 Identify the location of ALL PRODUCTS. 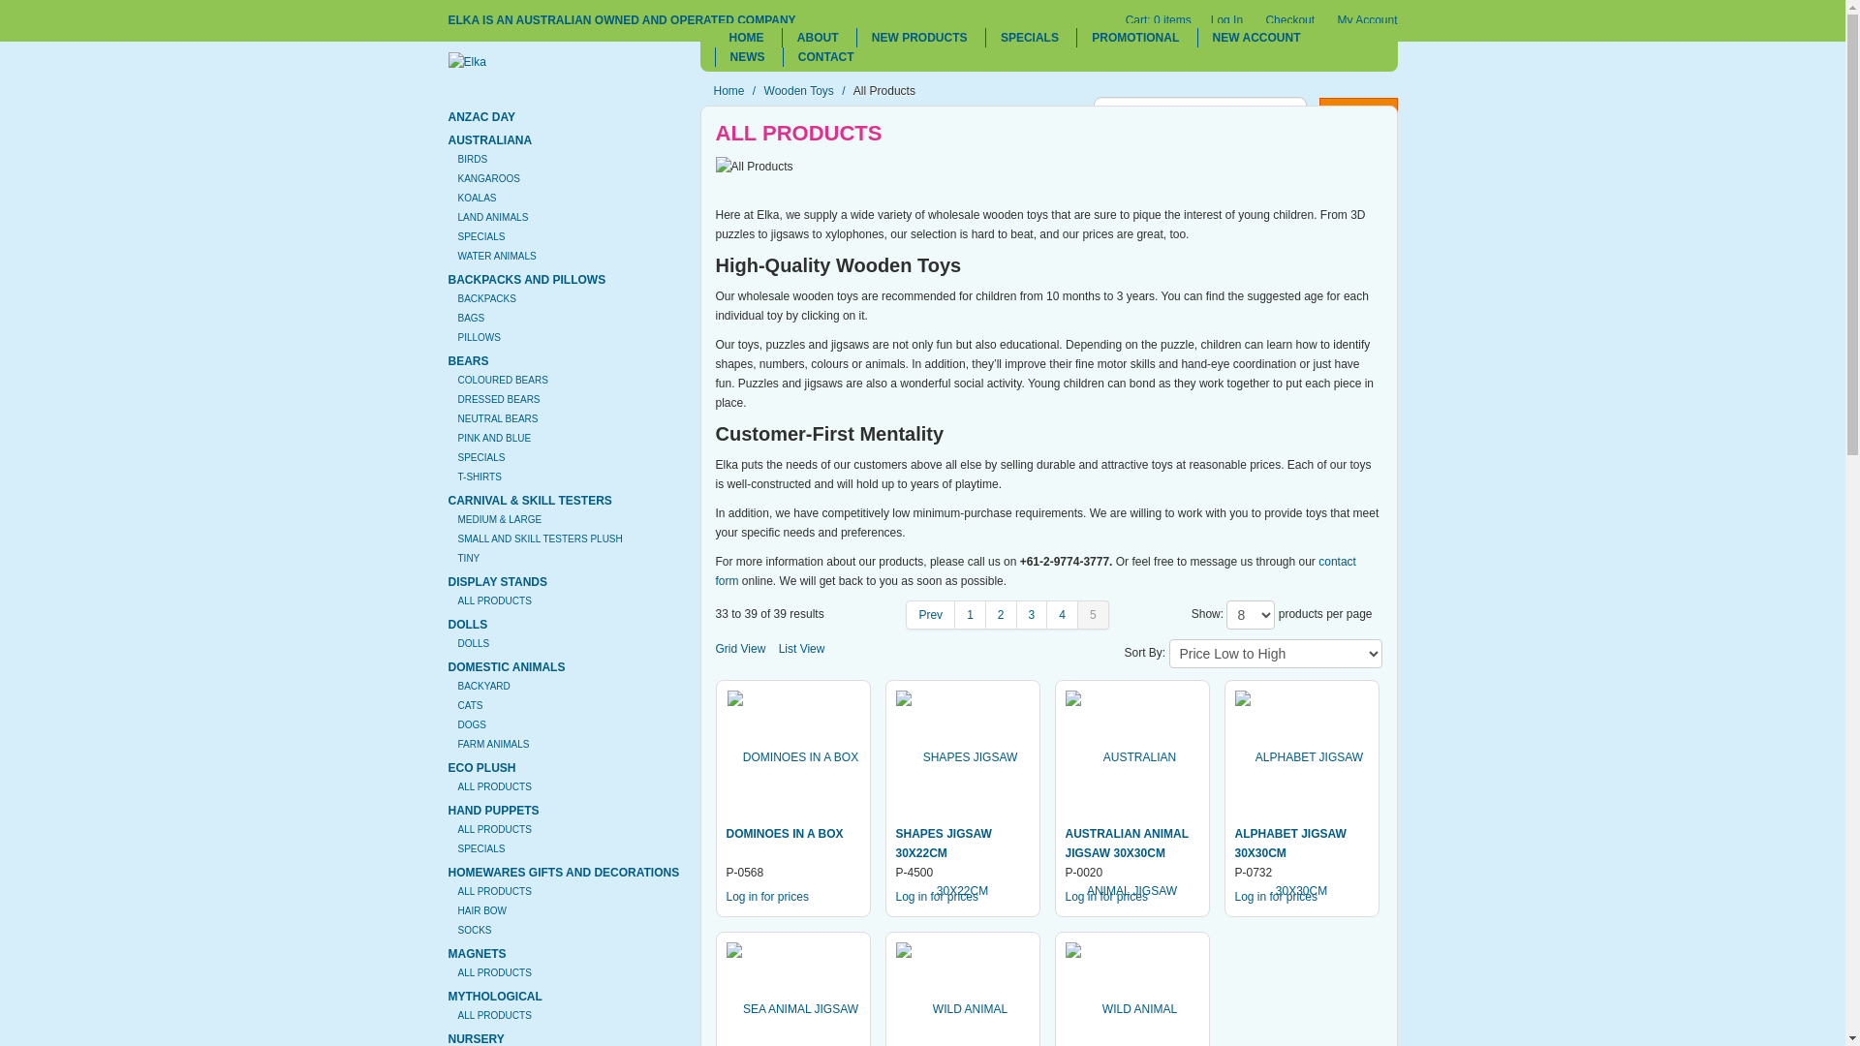
(494, 1015).